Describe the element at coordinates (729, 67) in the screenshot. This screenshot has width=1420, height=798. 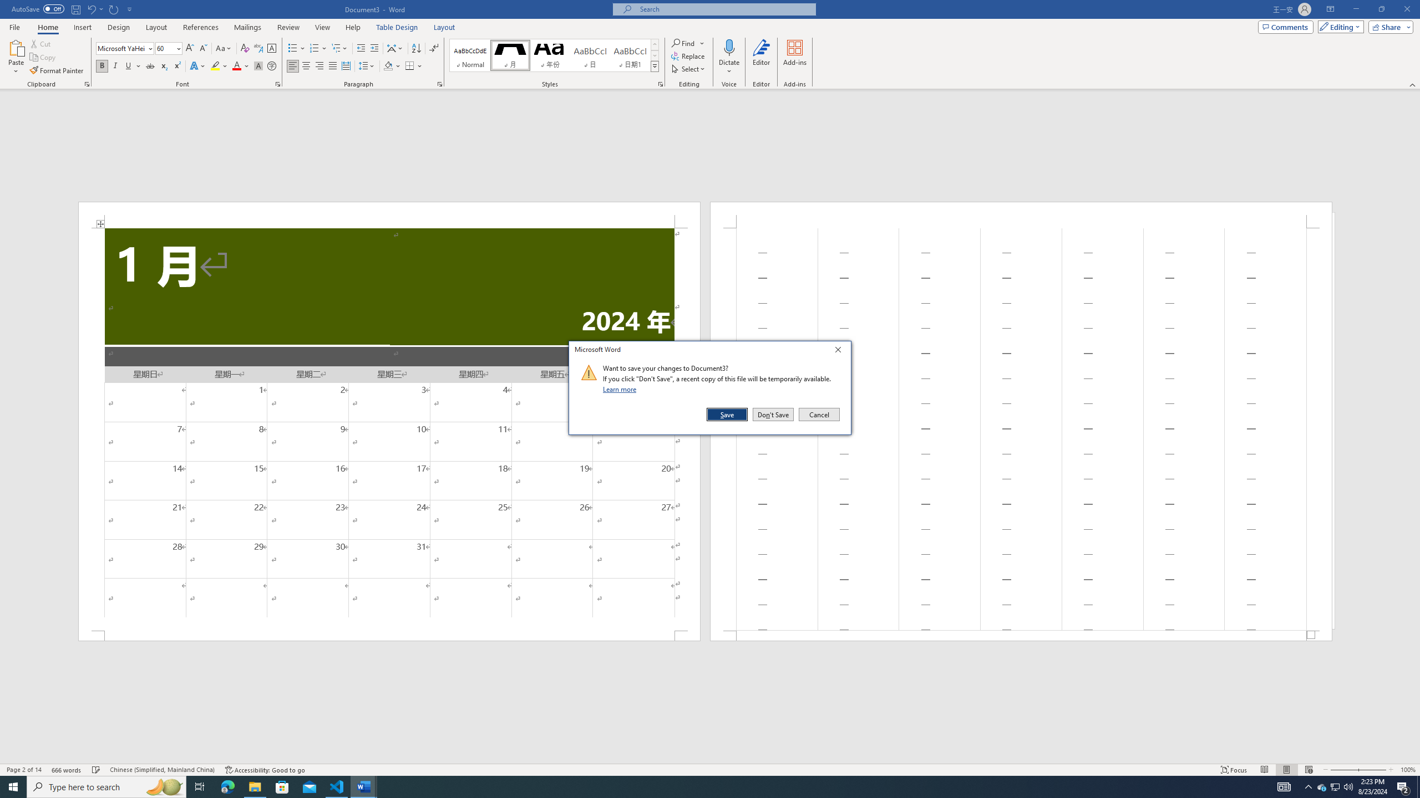
I see `Design` at that location.